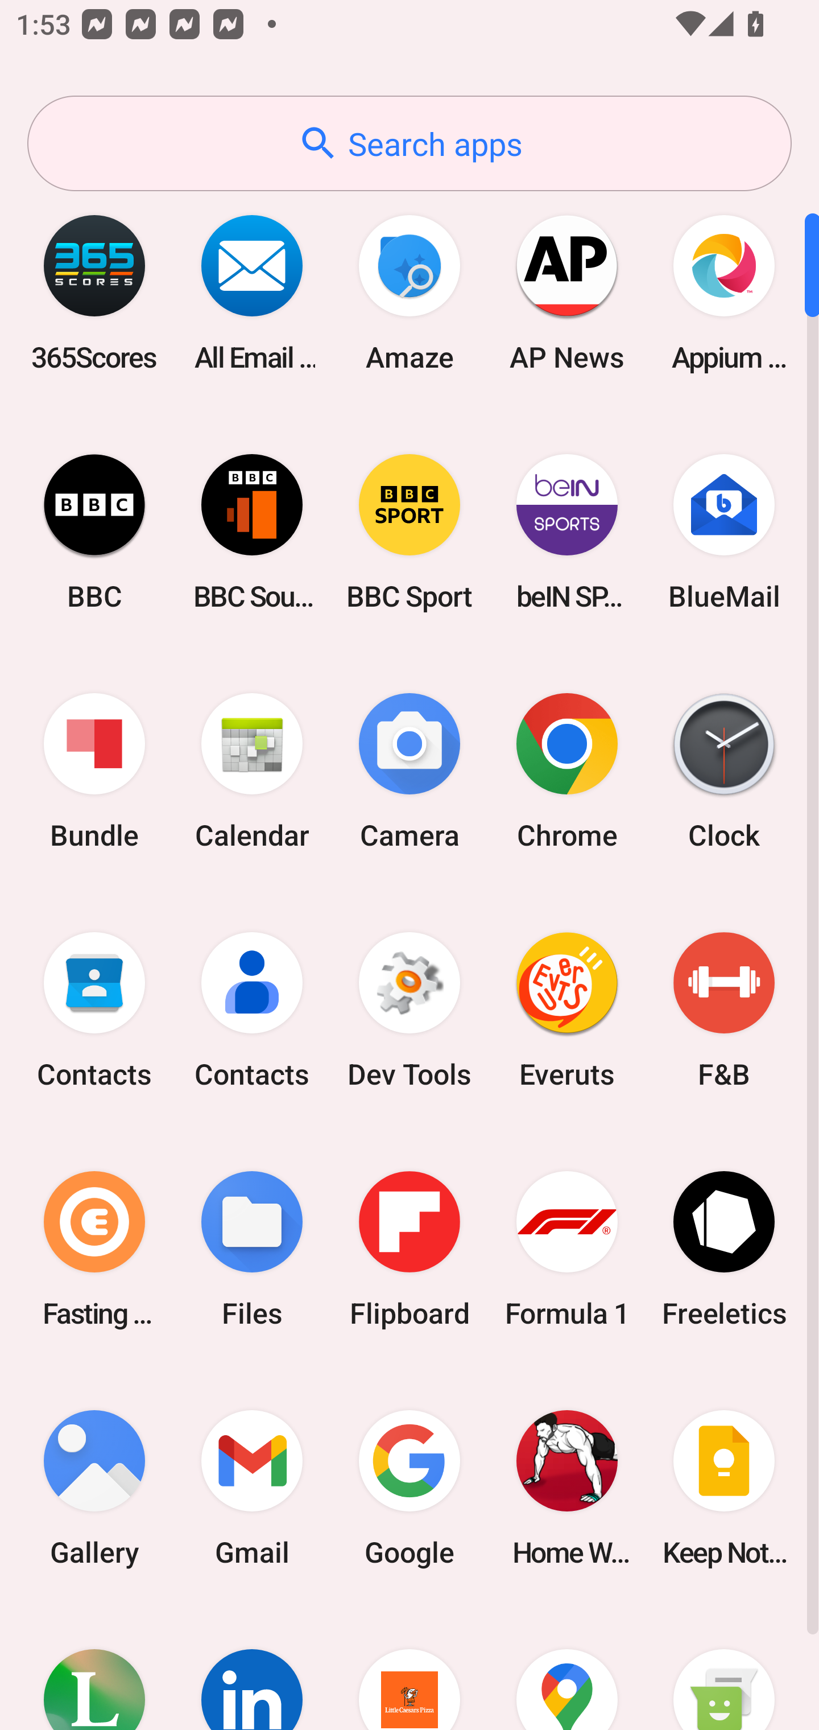 The height and width of the screenshot is (1730, 819). Describe the element at coordinates (94, 293) in the screenshot. I see `365Scores` at that location.